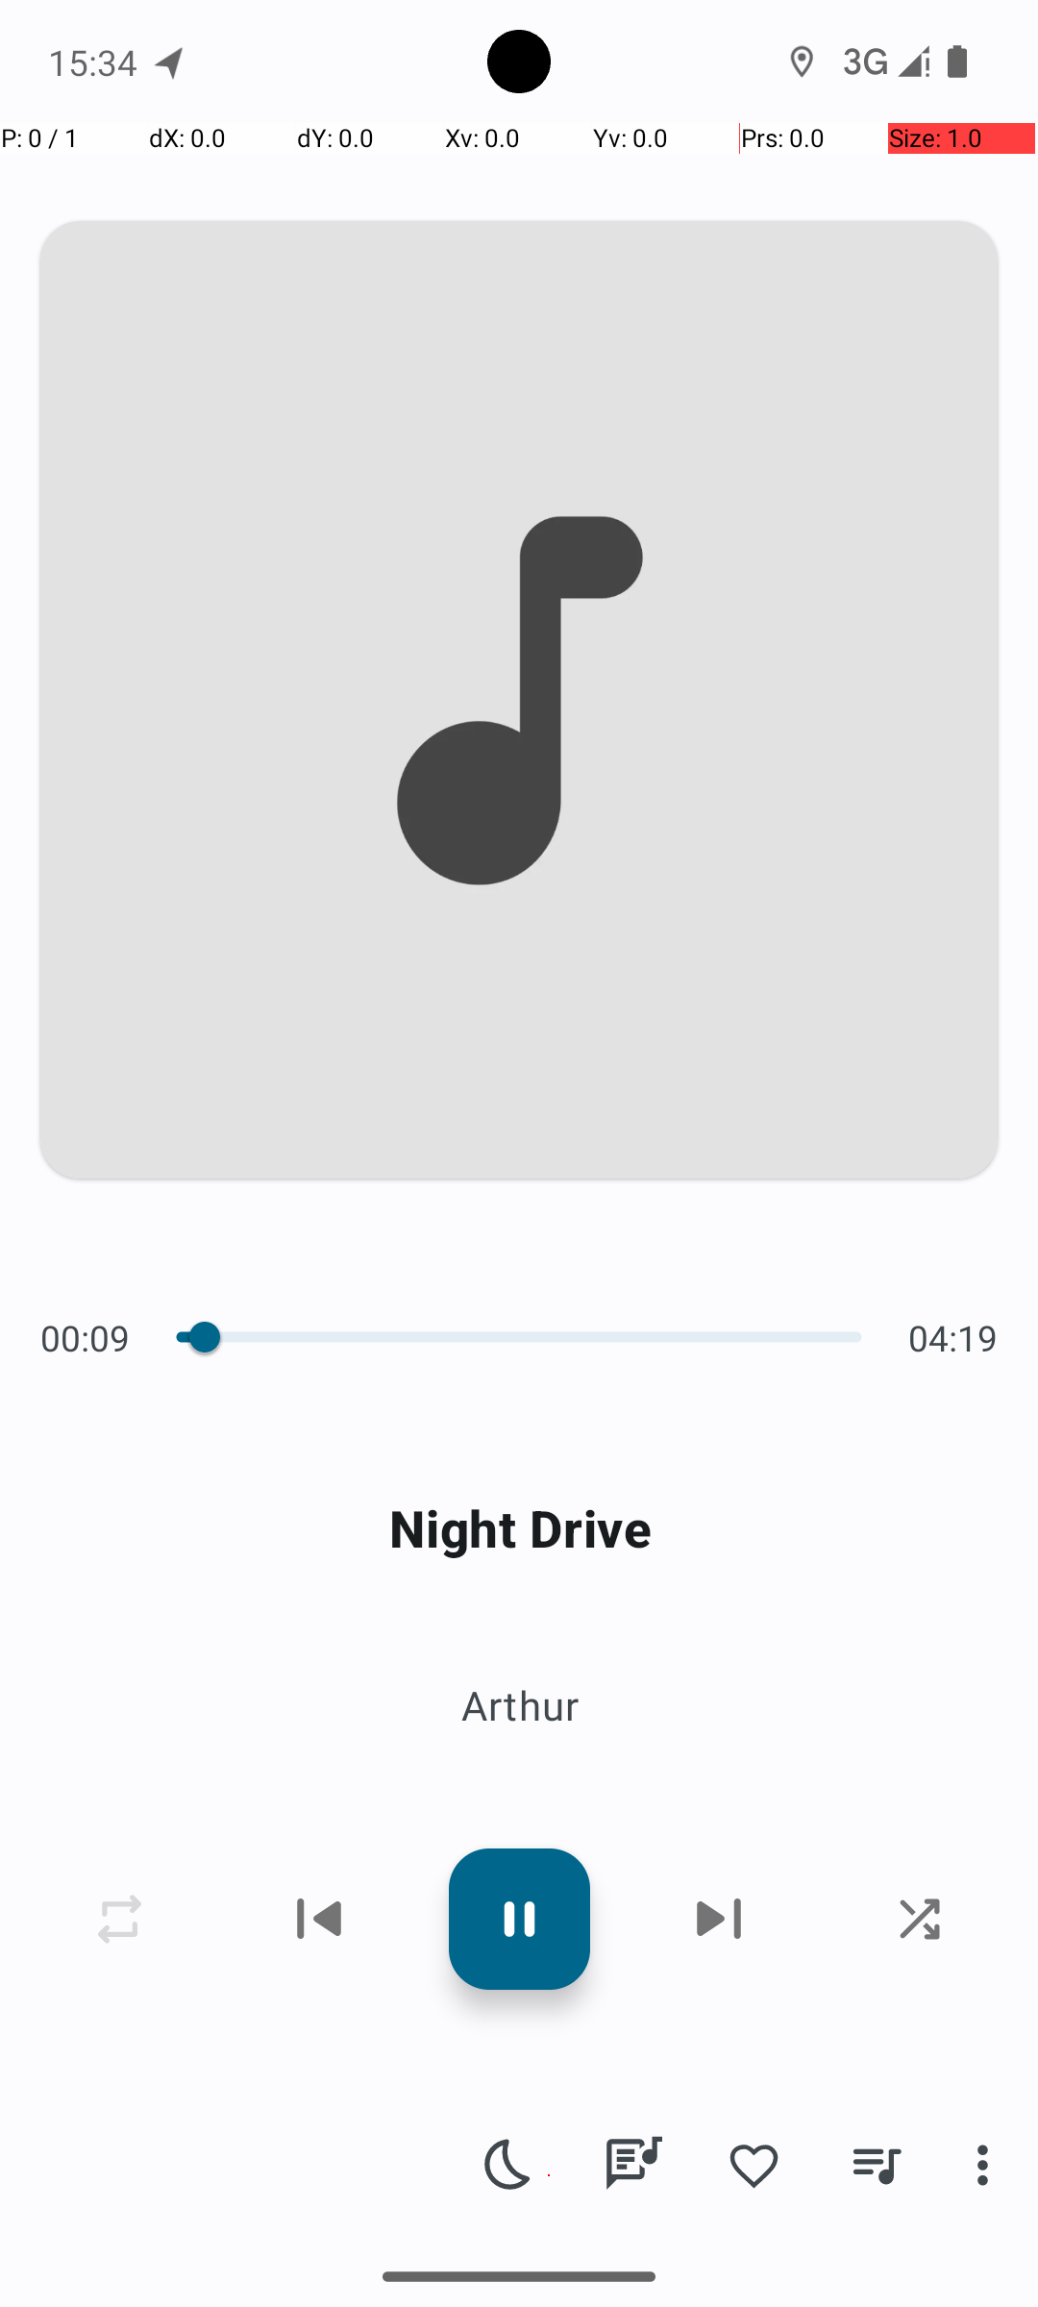 Image resolution: width=1038 pixels, height=2307 pixels. I want to click on 04:19, so click(948, 1338).